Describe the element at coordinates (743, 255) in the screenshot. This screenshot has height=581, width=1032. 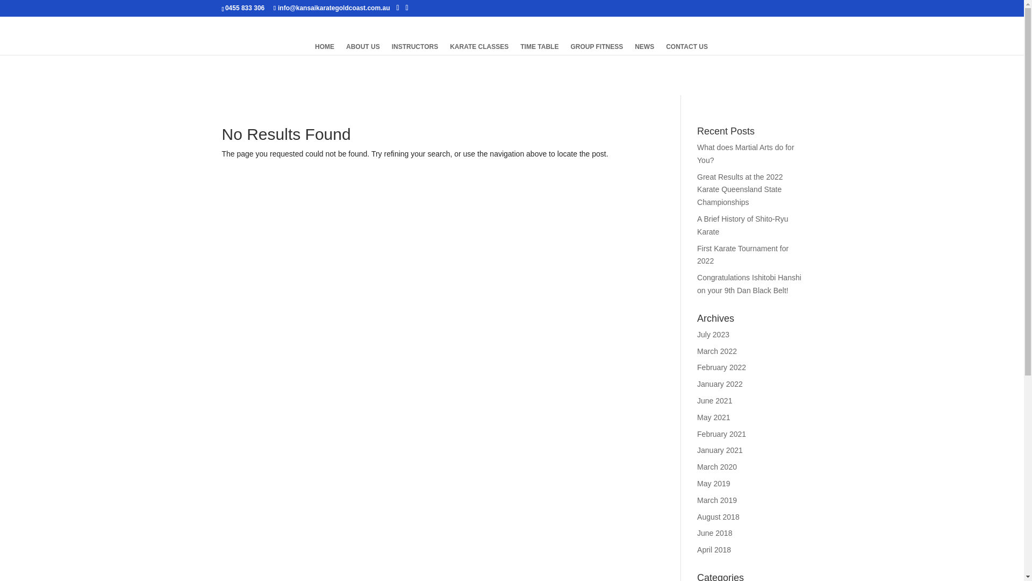
I see `First Karate Tournament for 2022` at that location.